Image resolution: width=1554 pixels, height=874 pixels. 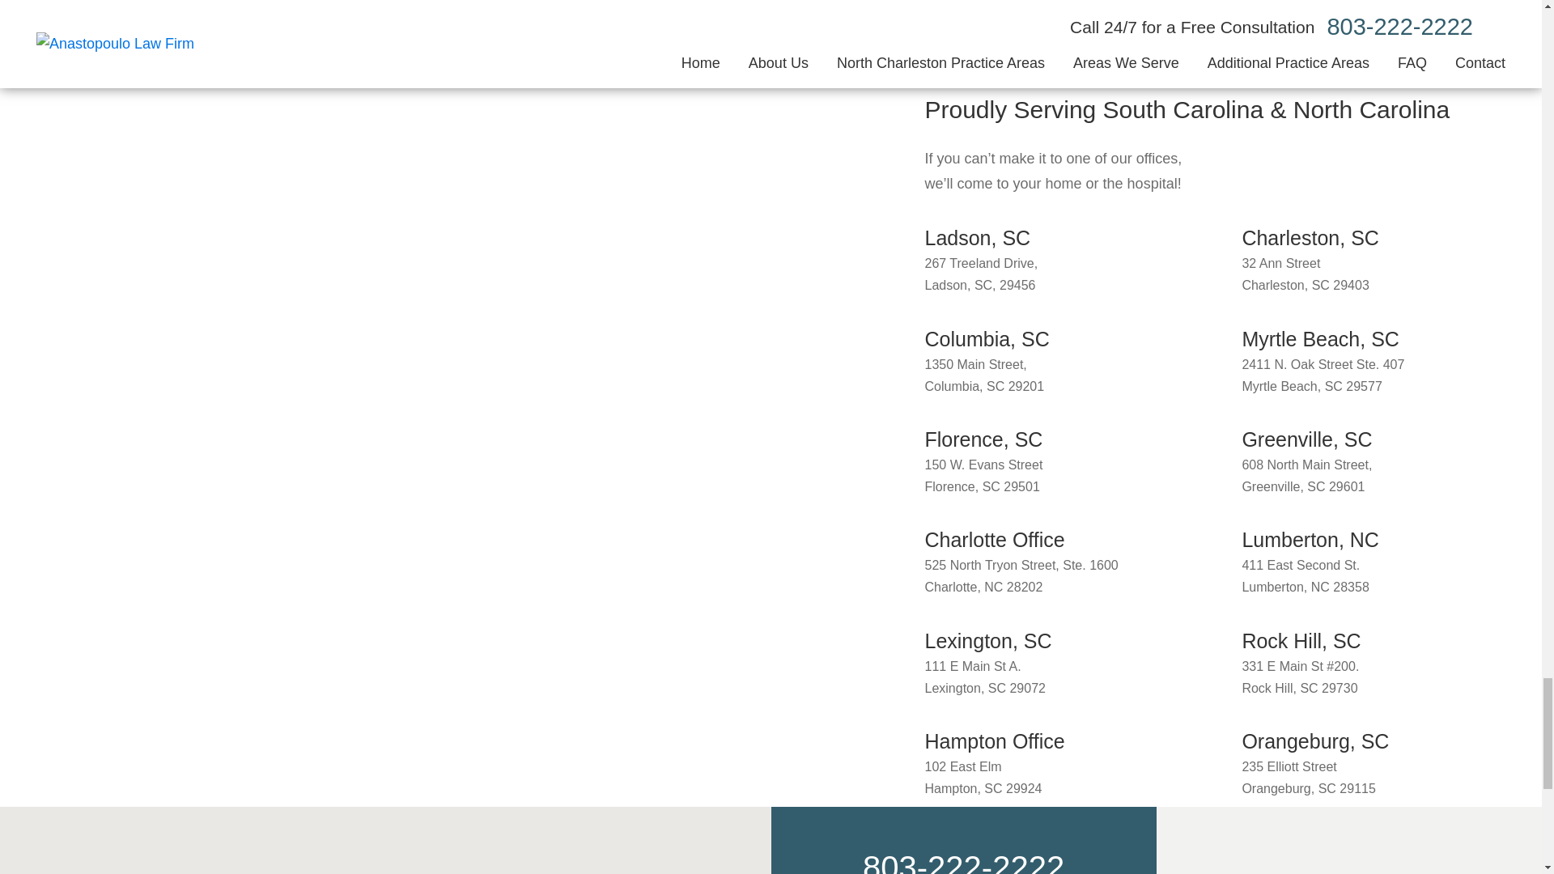 What do you see at coordinates (895, 235) in the screenshot?
I see `map` at bounding box center [895, 235].